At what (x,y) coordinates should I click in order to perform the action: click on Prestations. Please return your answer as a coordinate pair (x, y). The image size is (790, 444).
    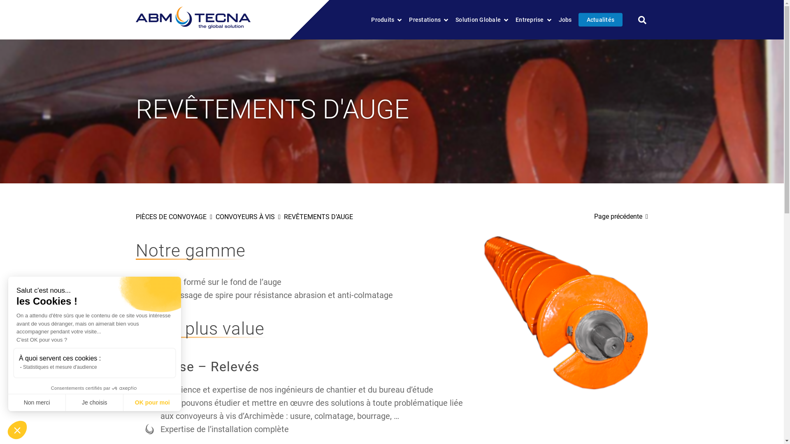
    Looking at the image, I should click on (429, 20).